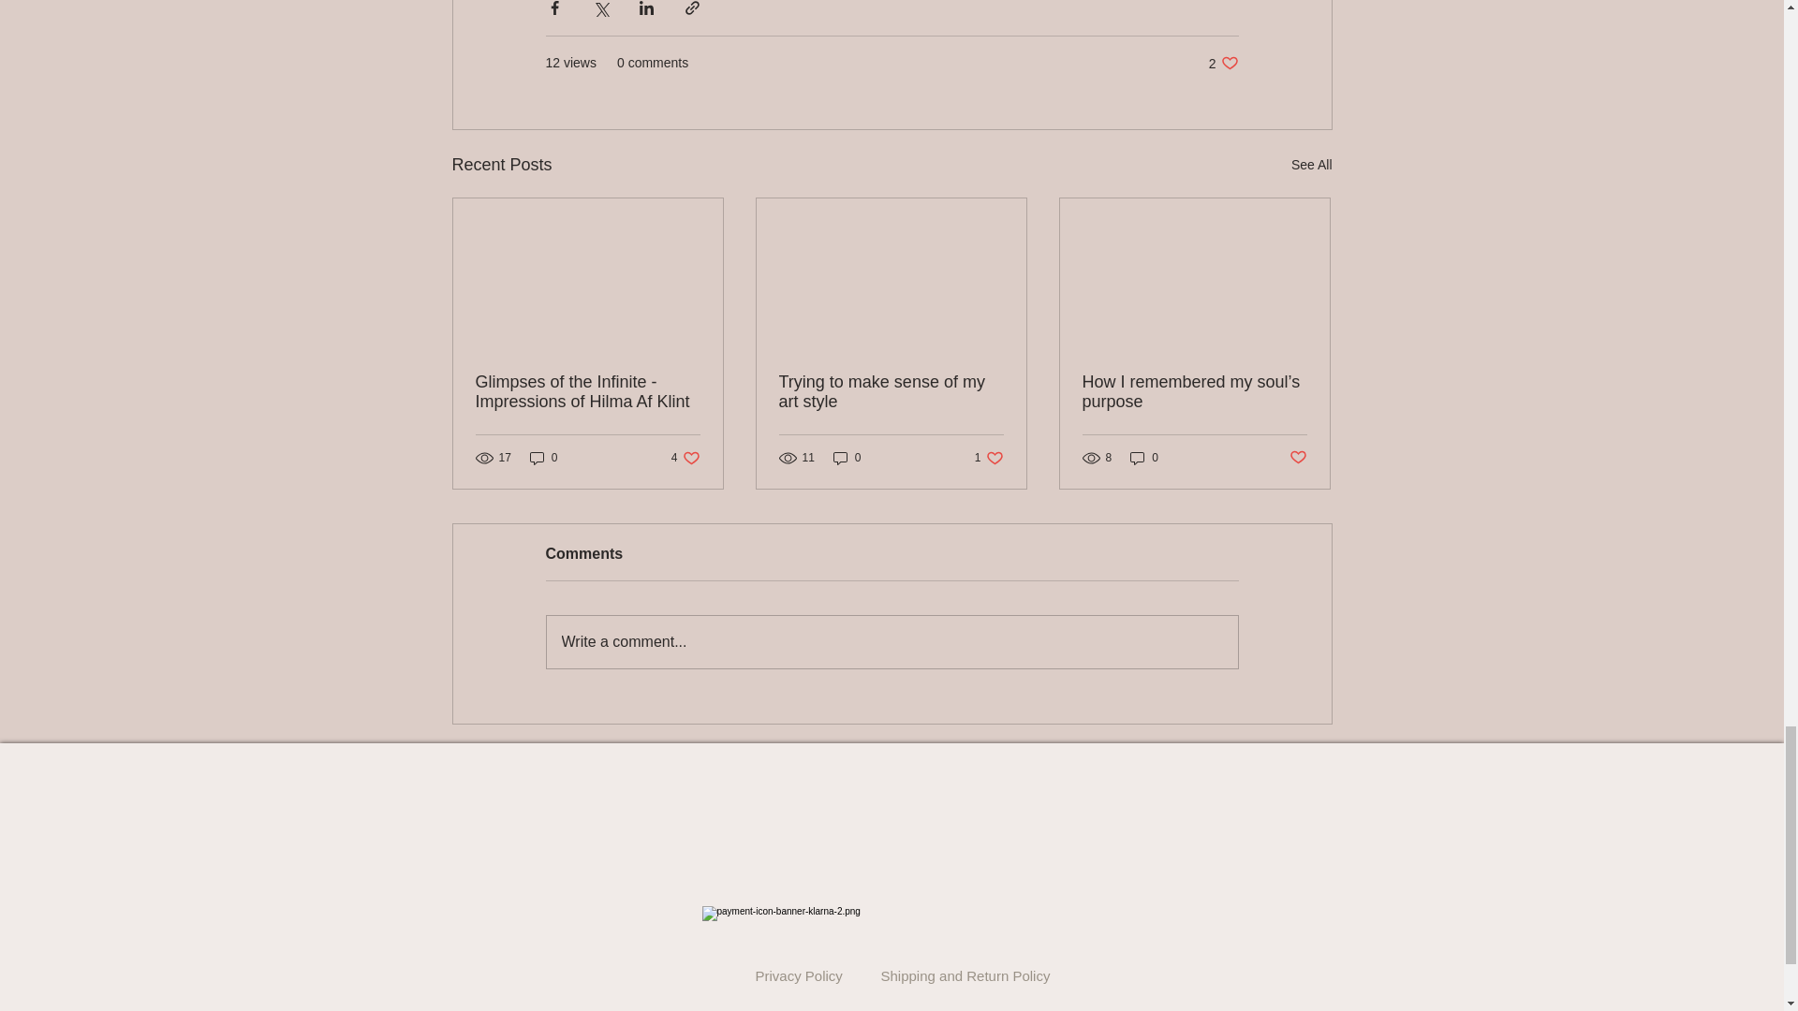  What do you see at coordinates (588, 391) in the screenshot?
I see `Glimpses of the Infinite - Impressions of Hilma Af Klint` at bounding box center [588, 391].